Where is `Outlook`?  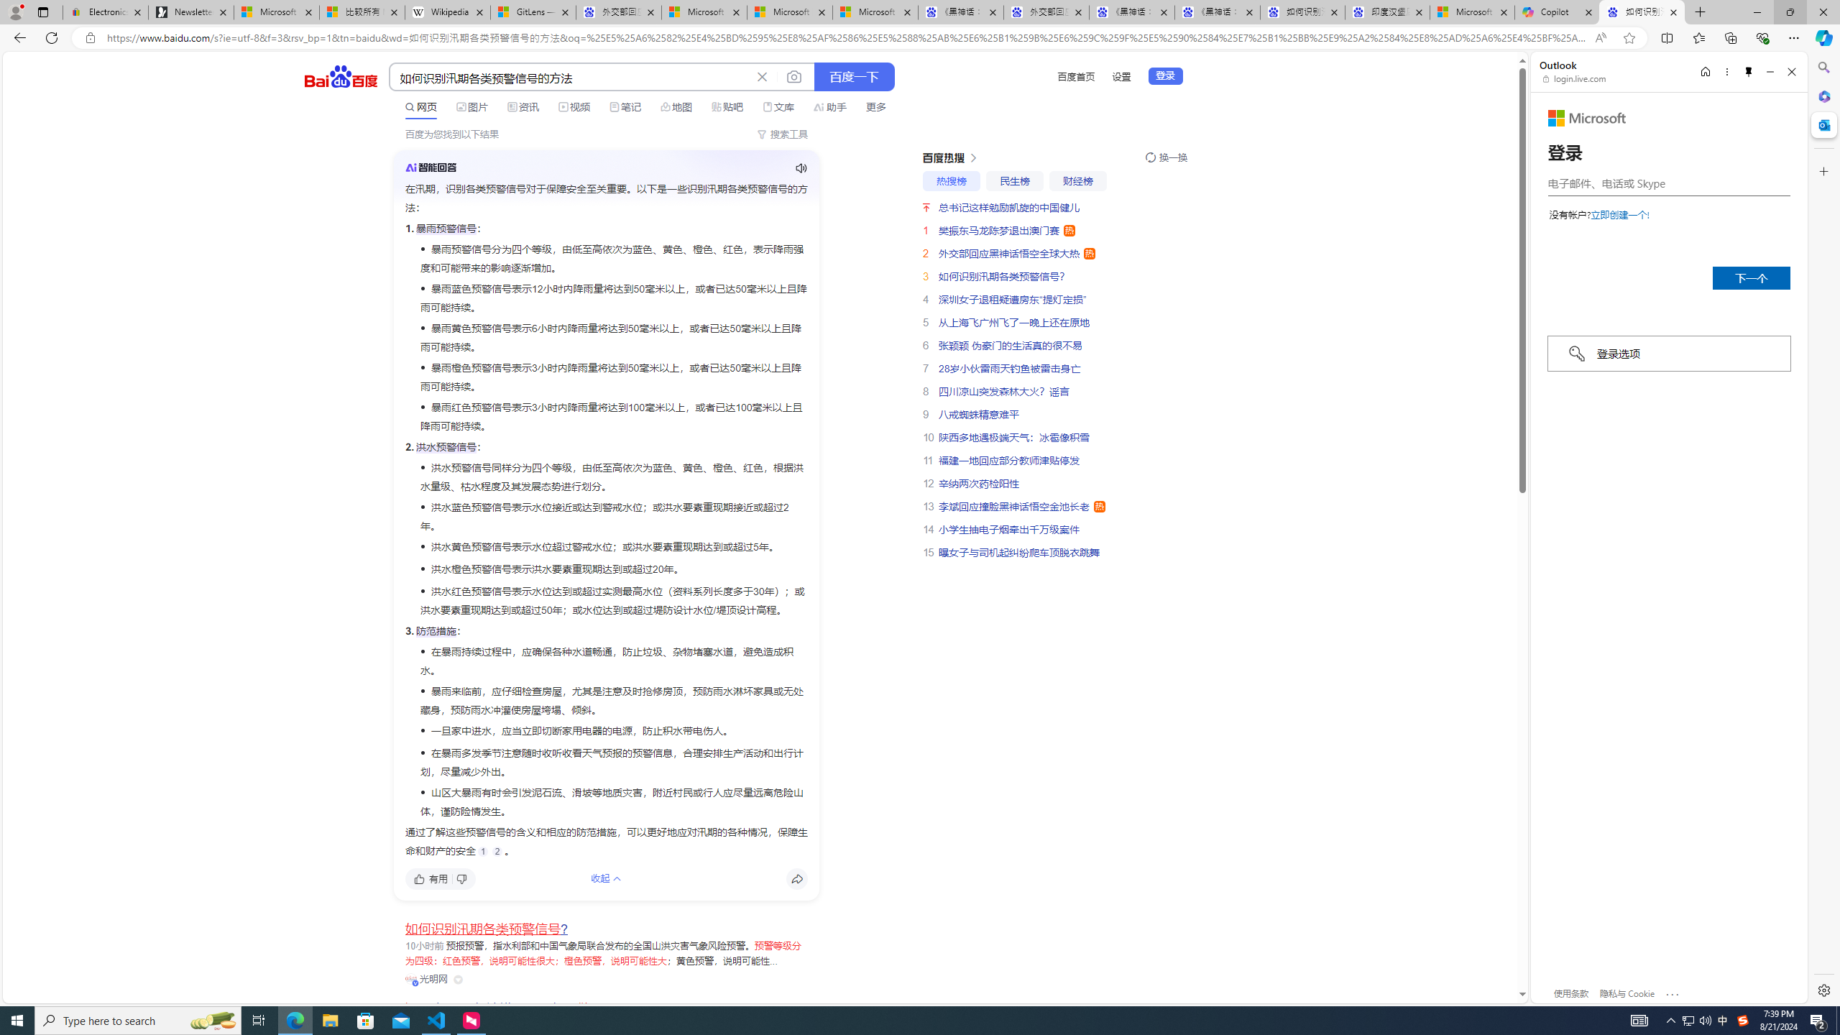
Outlook is located at coordinates (1823, 124).